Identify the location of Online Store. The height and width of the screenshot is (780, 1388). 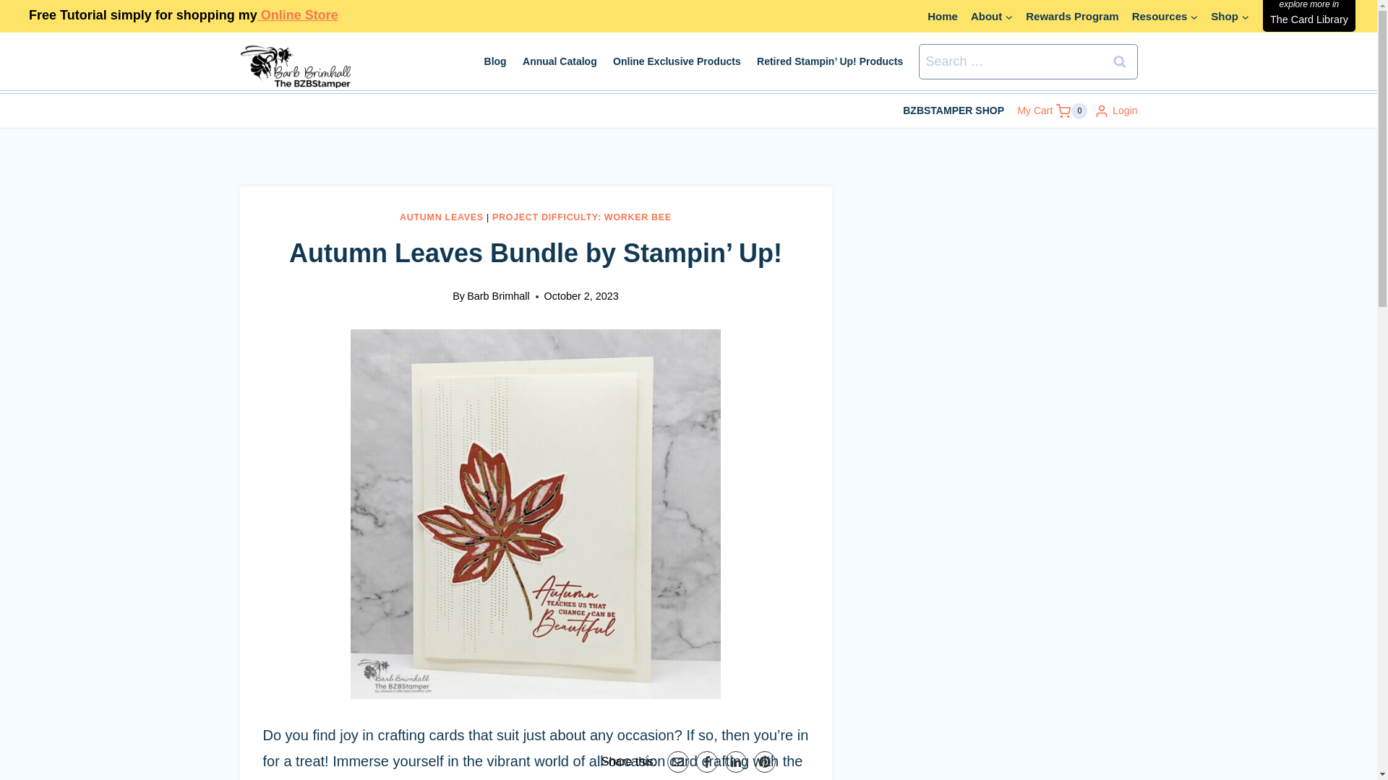
(582, 217).